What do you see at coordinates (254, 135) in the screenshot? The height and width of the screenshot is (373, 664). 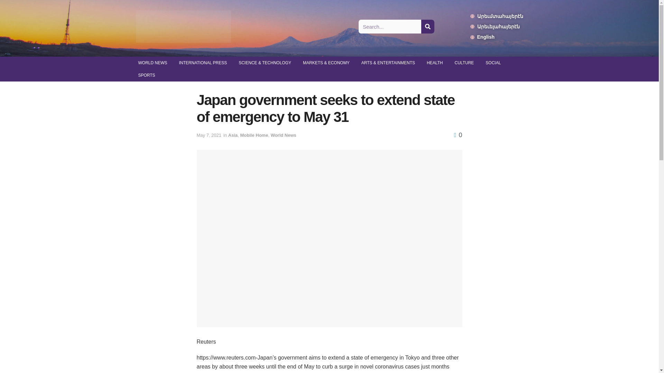 I see `Mobile Home` at bounding box center [254, 135].